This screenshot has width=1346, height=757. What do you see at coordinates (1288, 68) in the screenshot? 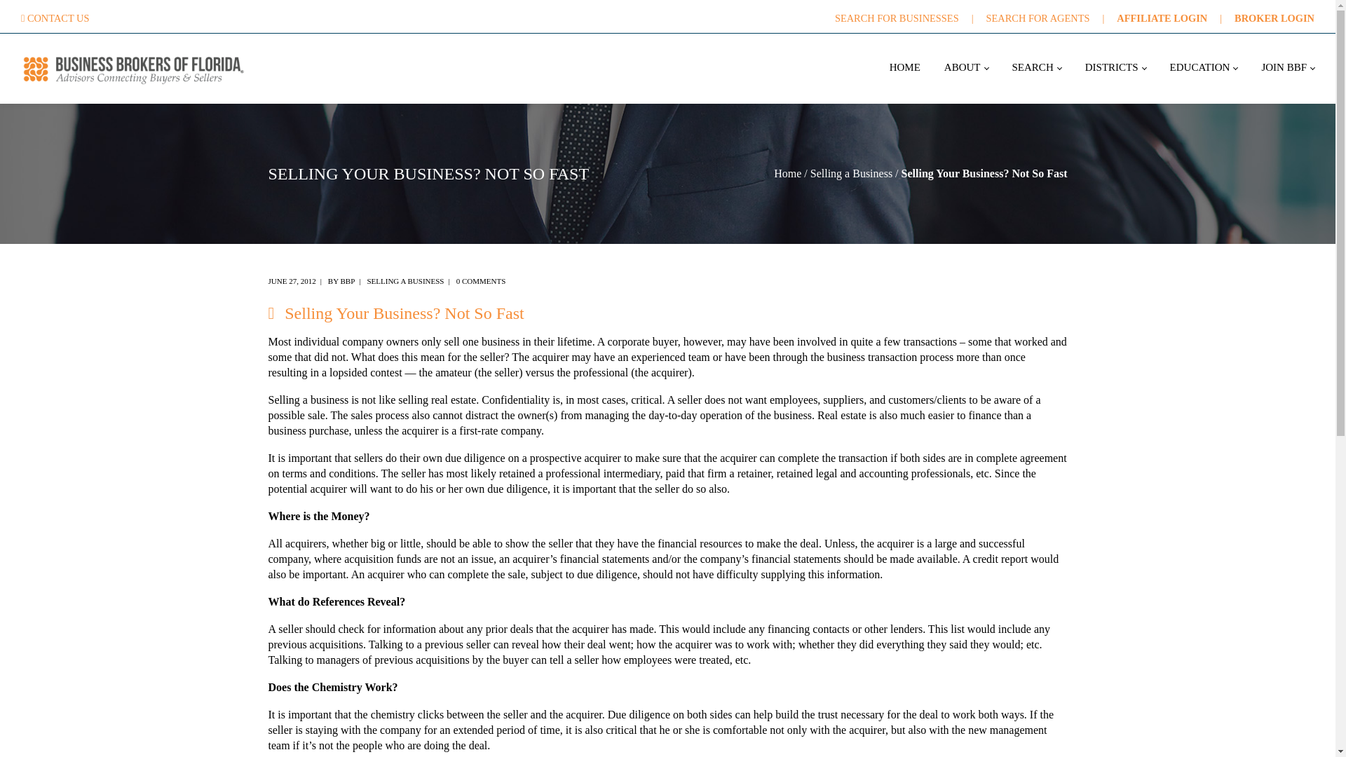
I see `JOIN BBF` at bounding box center [1288, 68].